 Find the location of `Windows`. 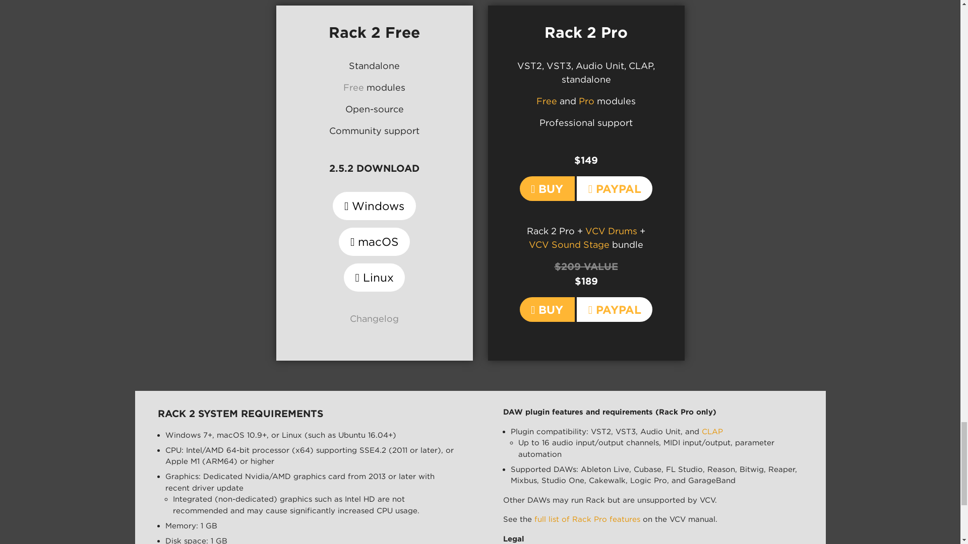

Windows is located at coordinates (374, 206).